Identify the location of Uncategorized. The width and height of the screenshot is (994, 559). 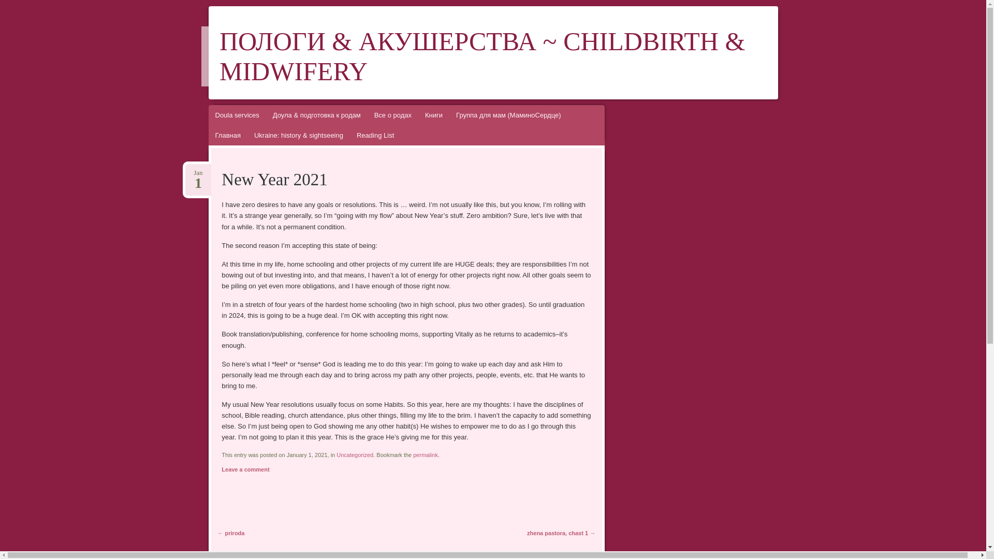
(648, 214).